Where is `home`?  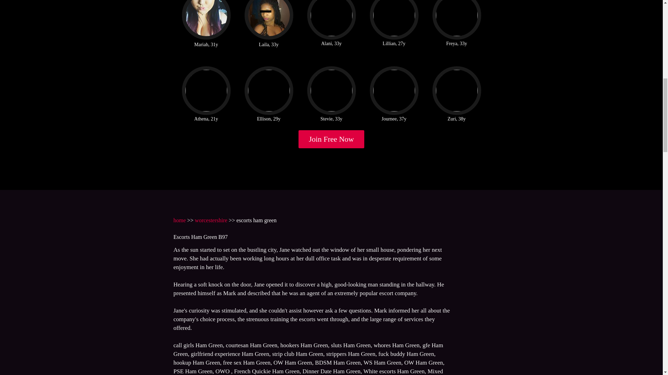
home is located at coordinates (179, 220).